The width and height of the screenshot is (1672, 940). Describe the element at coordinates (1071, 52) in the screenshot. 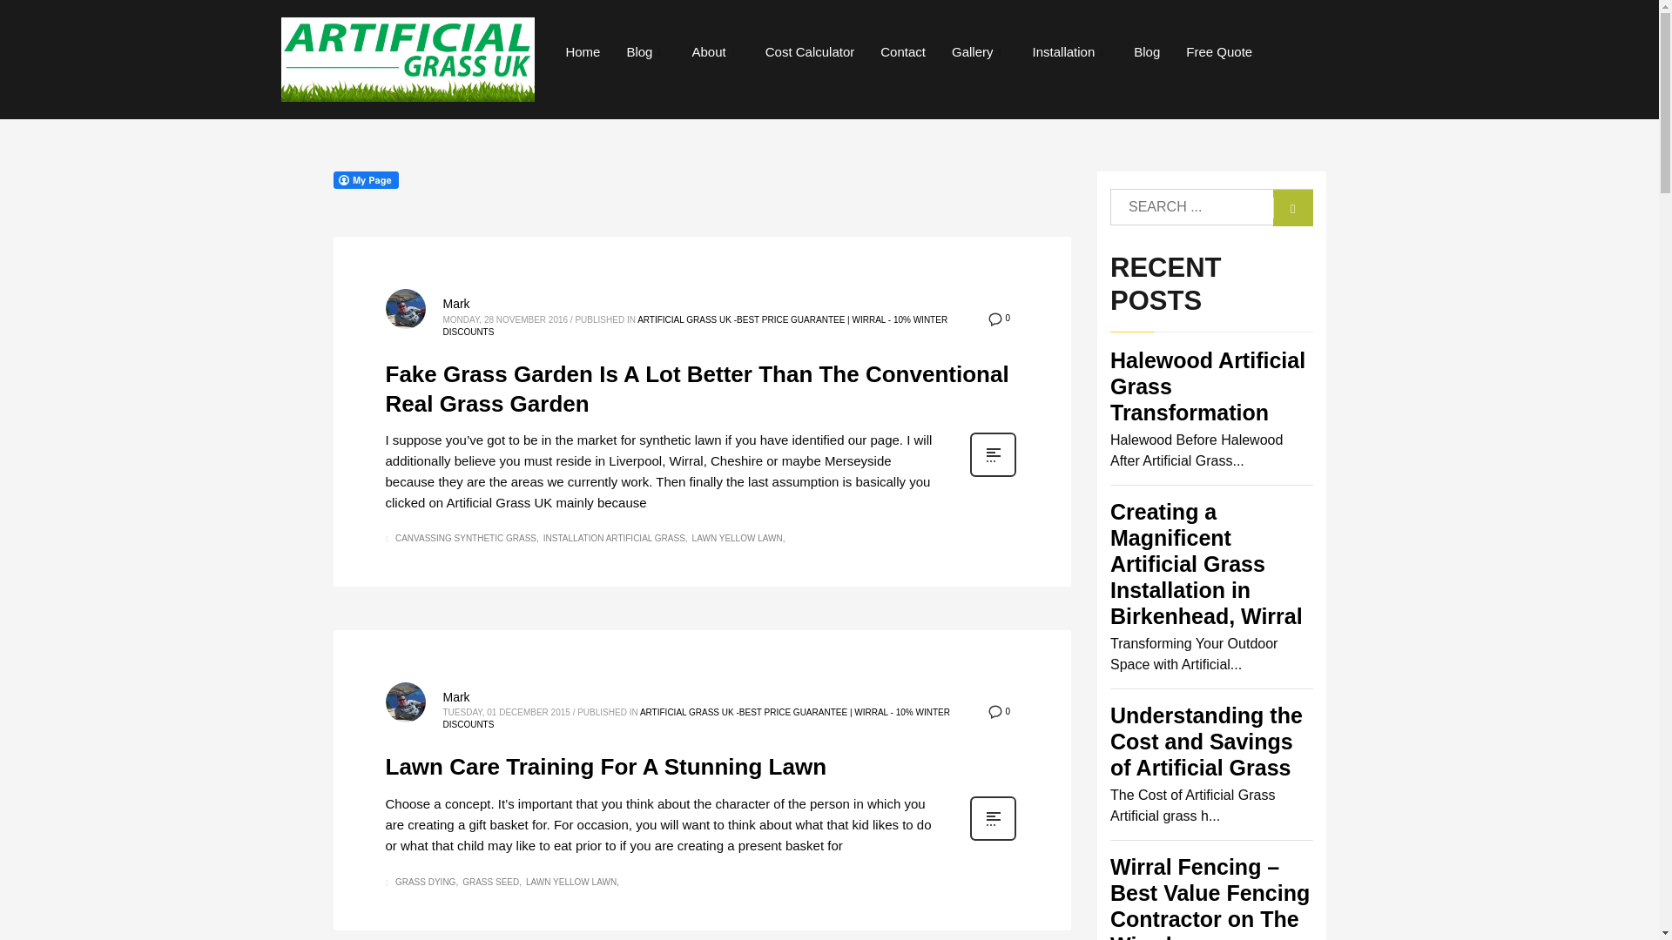

I see `Installation` at that location.